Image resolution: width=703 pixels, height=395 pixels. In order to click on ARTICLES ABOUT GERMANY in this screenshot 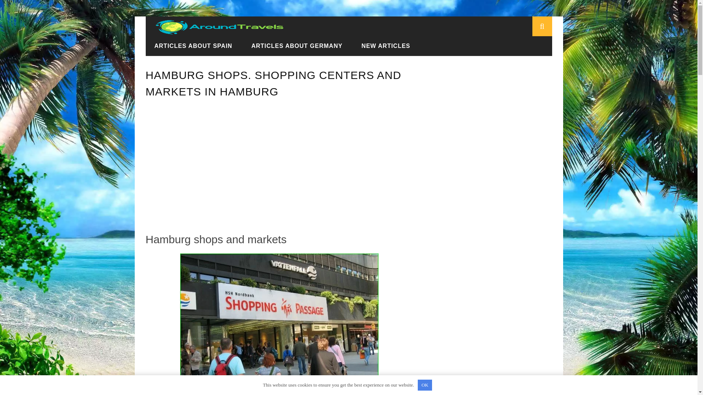, I will do `click(297, 45)`.